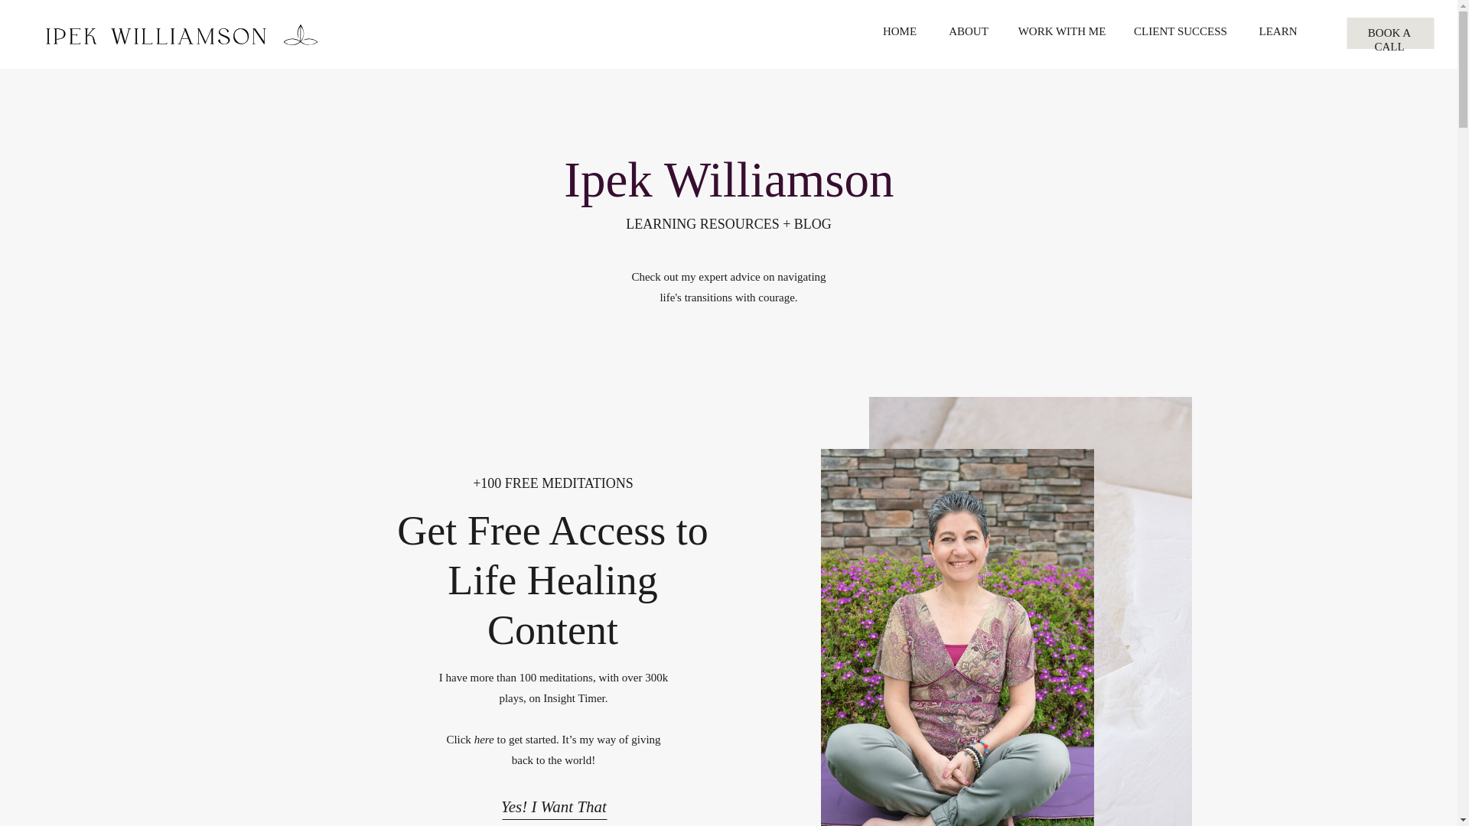 This screenshot has width=1469, height=826. Describe the element at coordinates (553, 802) in the screenshot. I see `Yes! I Want That` at that location.